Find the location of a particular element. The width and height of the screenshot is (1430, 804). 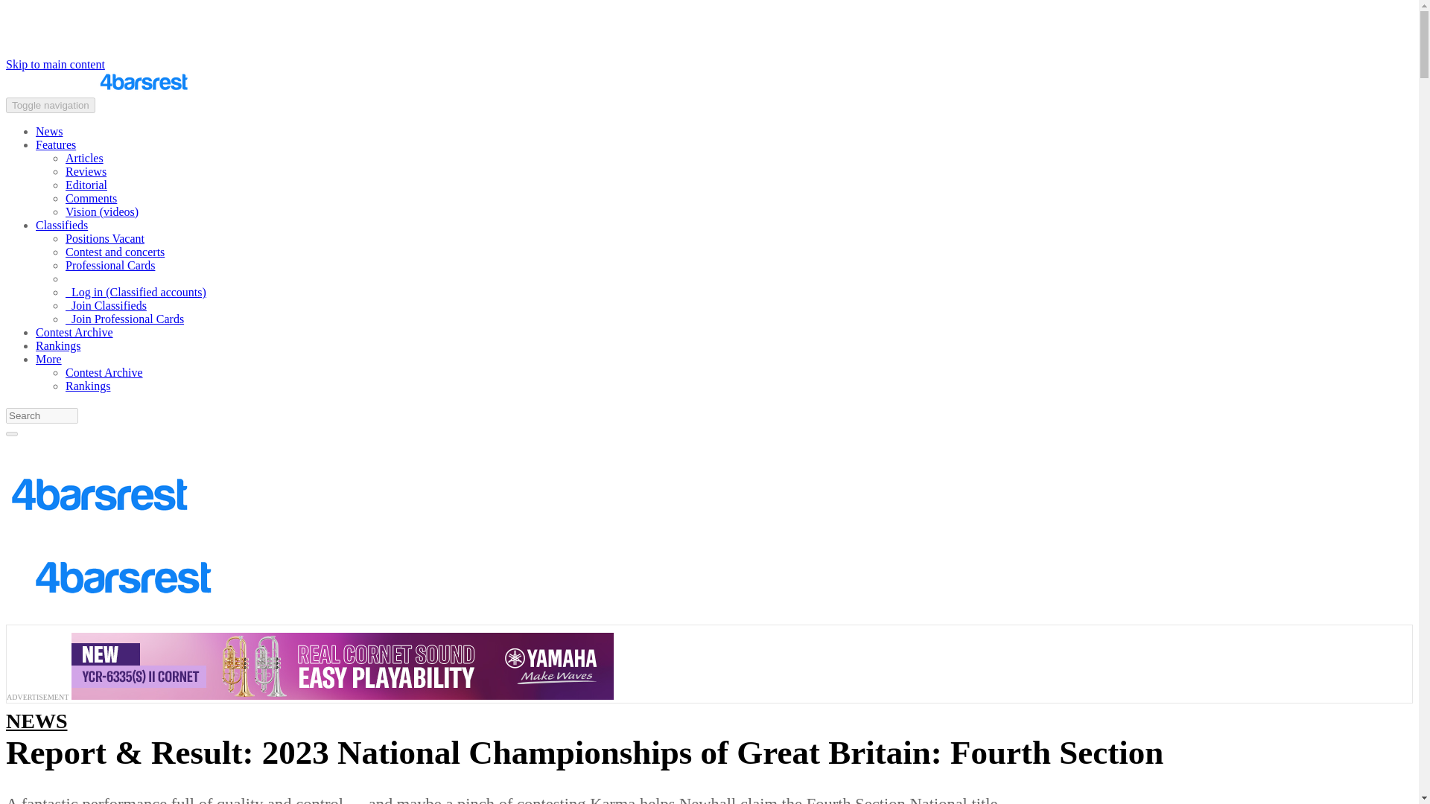

Features is located at coordinates (55, 144).